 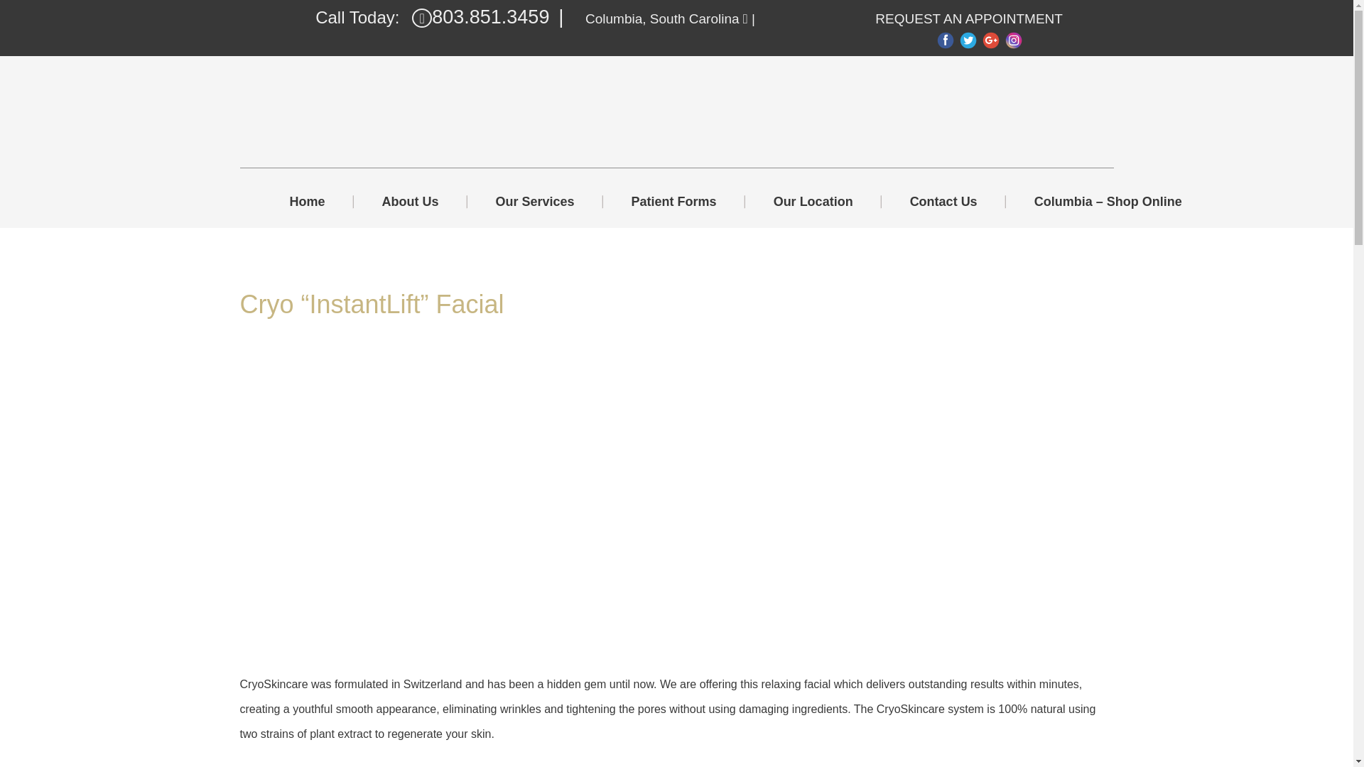 I want to click on Patient Forms, so click(x=673, y=202).